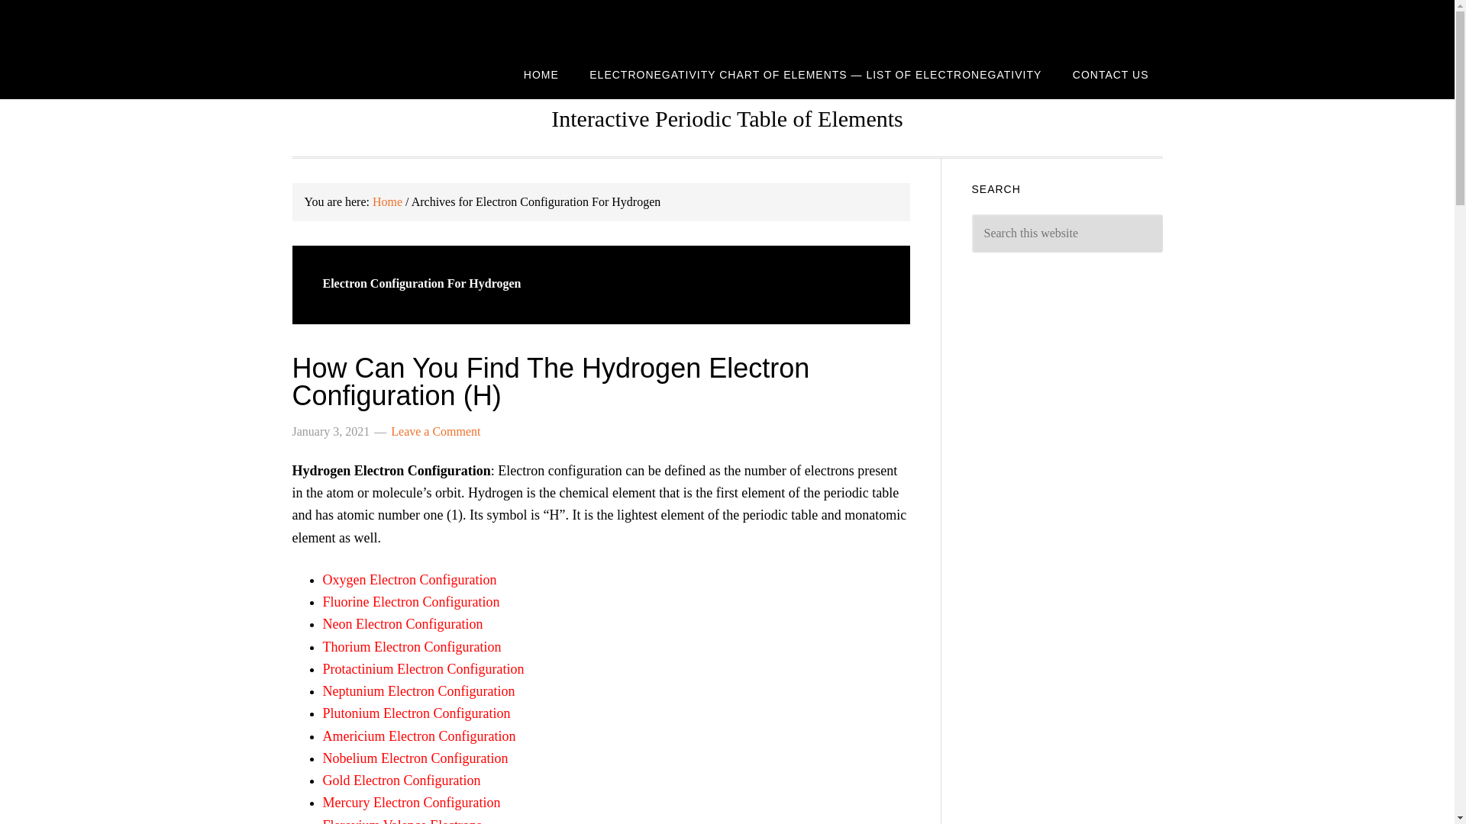 This screenshot has width=1466, height=824. Describe the element at coordinates (435, 431) in the screenshot. I see `Leave a Comment` at that location.